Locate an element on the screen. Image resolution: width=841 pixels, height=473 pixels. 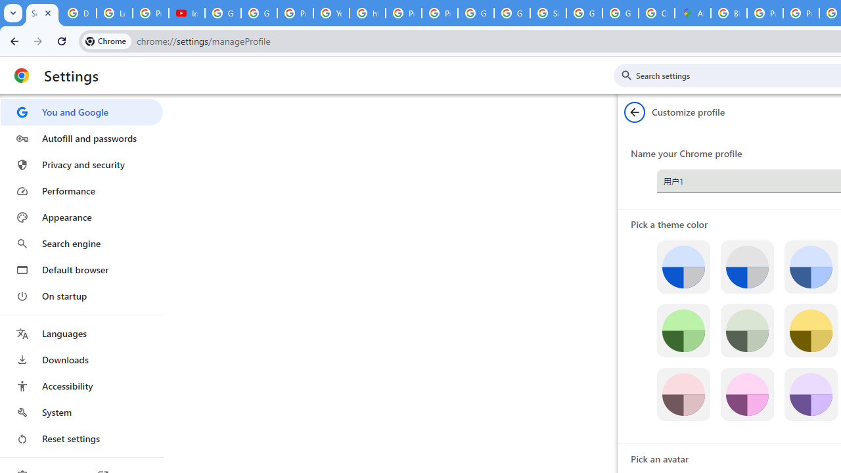
Default browser is located at coordinates (81, 269).